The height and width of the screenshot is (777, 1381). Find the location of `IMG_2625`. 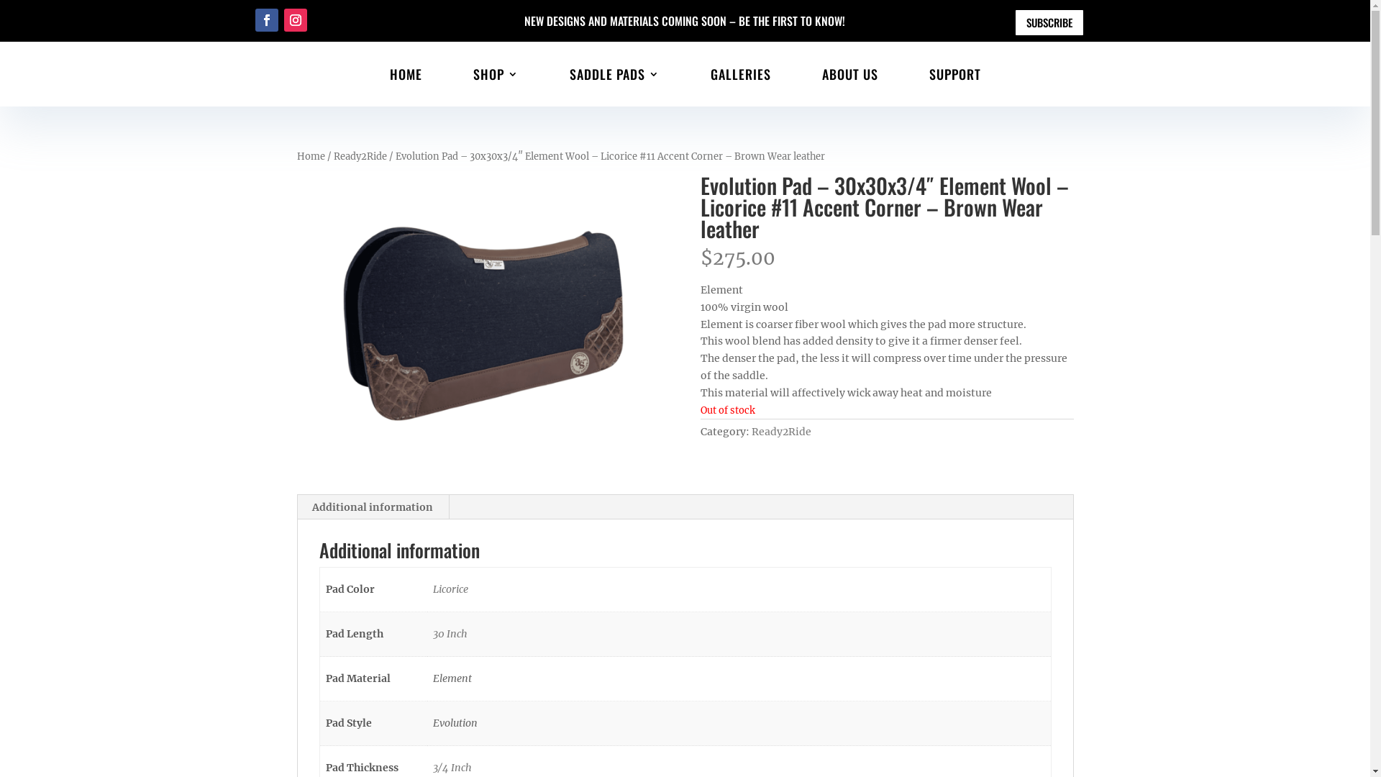

IMG_2625 is located at coordinates (483, 324).